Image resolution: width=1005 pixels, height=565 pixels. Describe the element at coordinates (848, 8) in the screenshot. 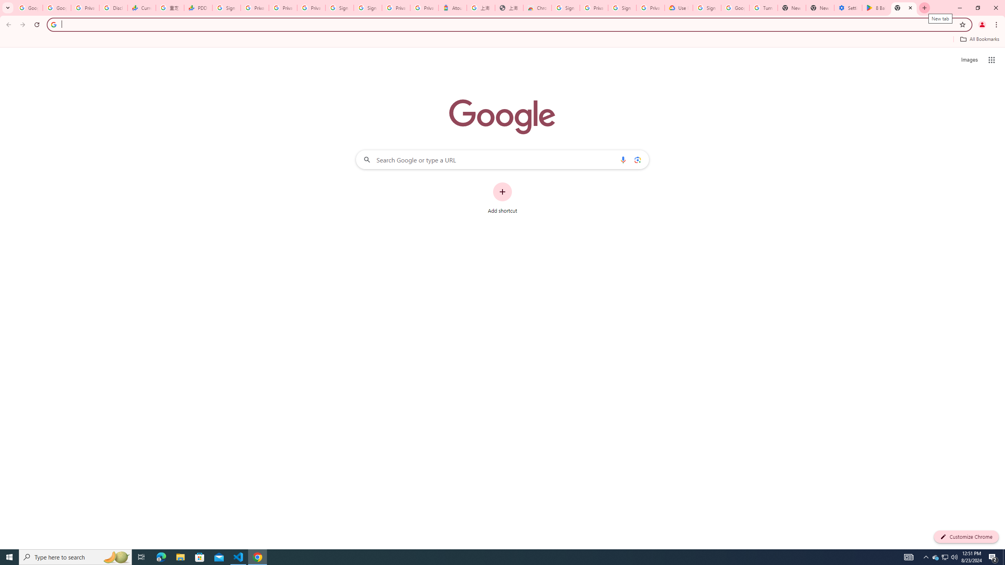

I see `Settings - System` at that location.